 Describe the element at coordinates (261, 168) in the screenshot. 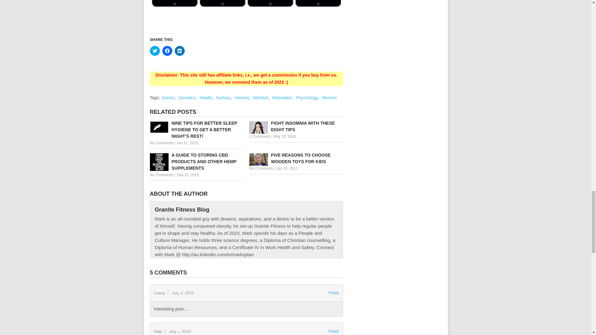

I see `No Comments` at that location.